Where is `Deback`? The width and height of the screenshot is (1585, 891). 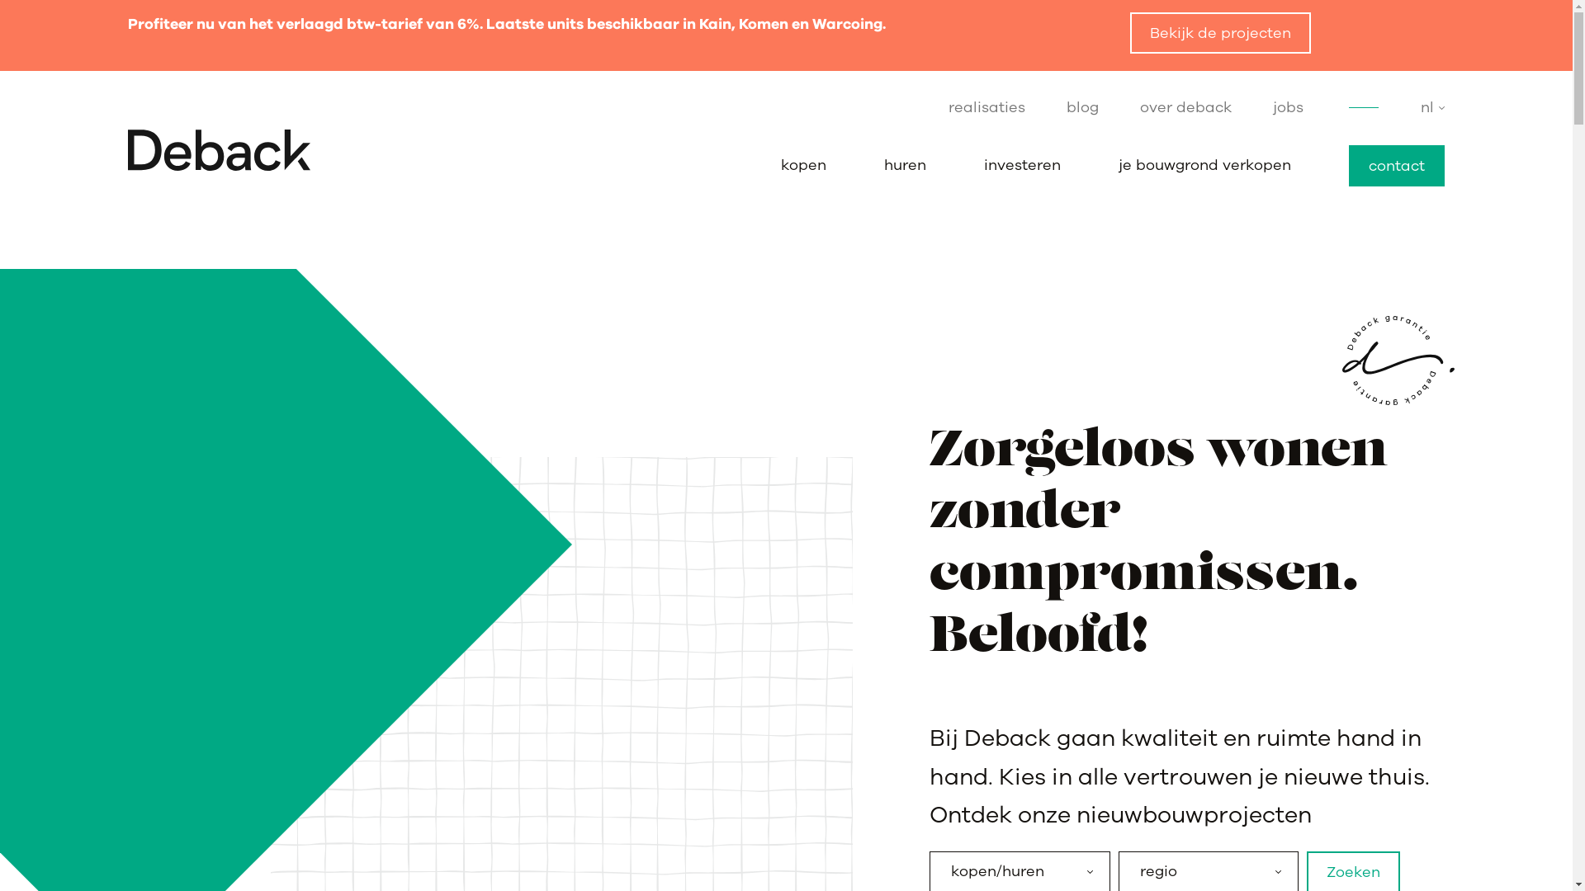 Deback is located at coordinates (191, 848).